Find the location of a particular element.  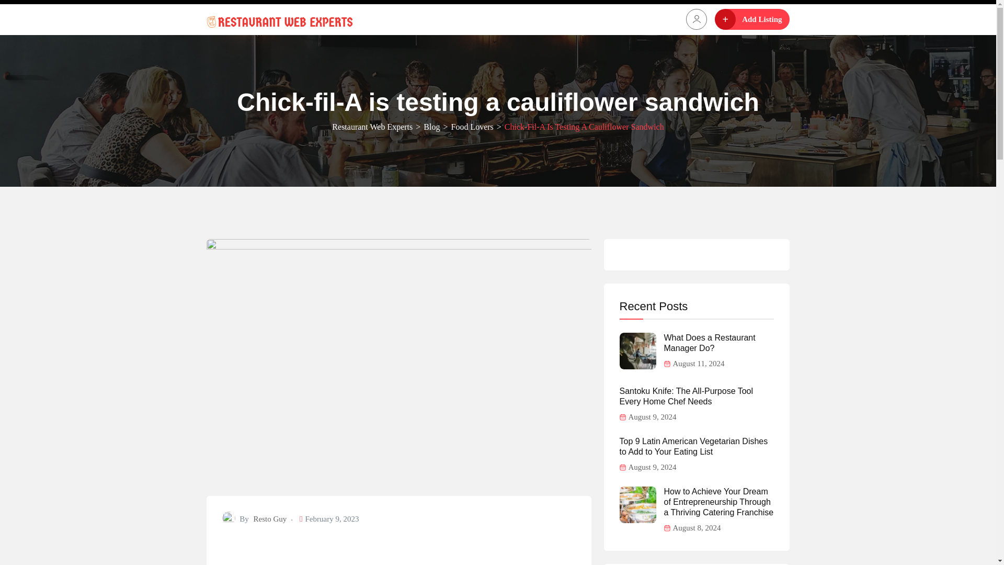

Food Lovers is located at coordinates (472, 127).